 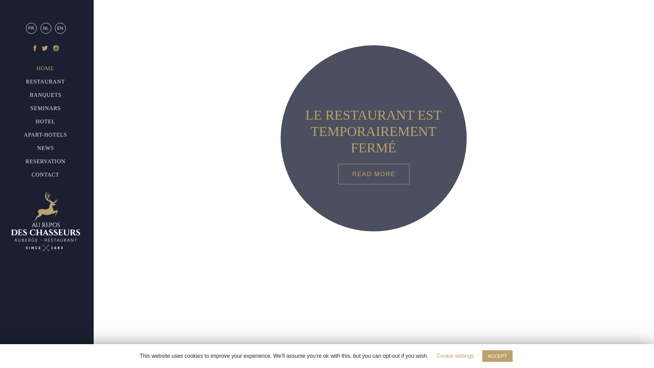 What do you see at coordinates (31, 28) in the screenshot?
I see `FR` at bounding box center [31, 28].